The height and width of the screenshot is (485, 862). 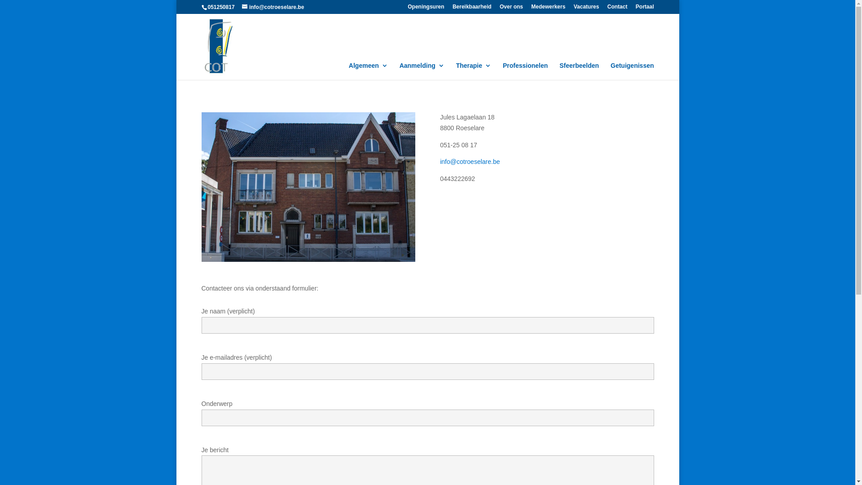 What do you see at coordinates (273, 7) in the screenshot?
I see `info@cotroeselare.be` at bounding box center [273, 7].